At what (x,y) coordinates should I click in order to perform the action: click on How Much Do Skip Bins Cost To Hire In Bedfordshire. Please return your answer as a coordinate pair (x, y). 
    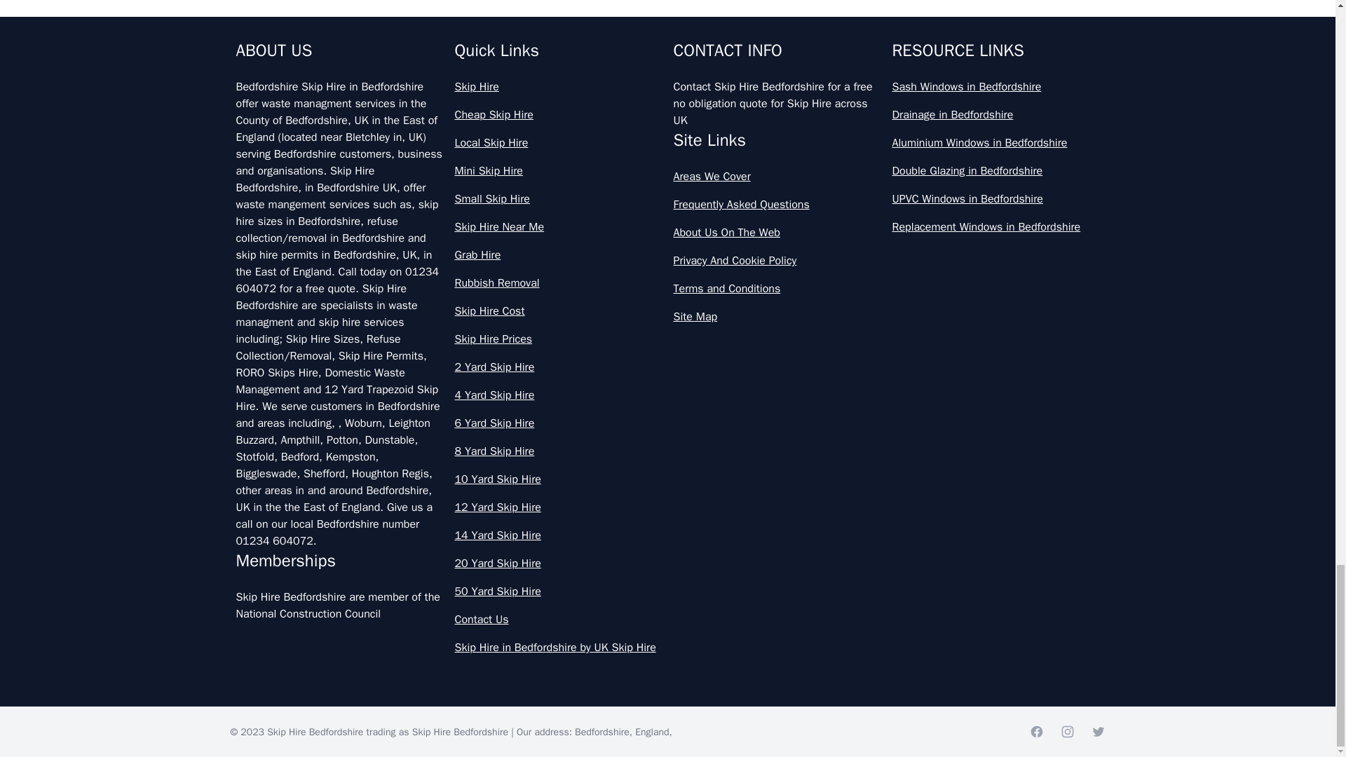
    Looking at the image, I should click on (667, 34).